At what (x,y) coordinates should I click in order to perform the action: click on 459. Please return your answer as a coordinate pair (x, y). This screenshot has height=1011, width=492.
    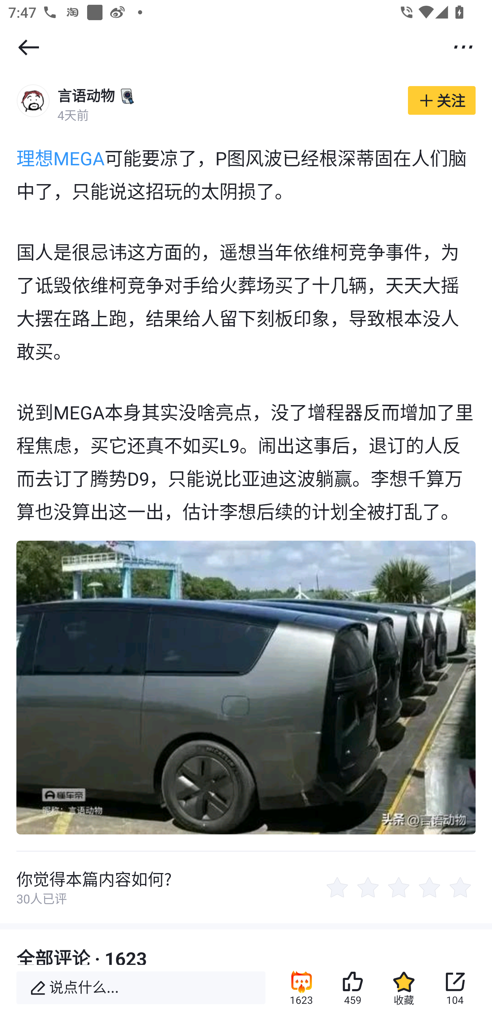
    Looking at the image, I should click on (353, 988).